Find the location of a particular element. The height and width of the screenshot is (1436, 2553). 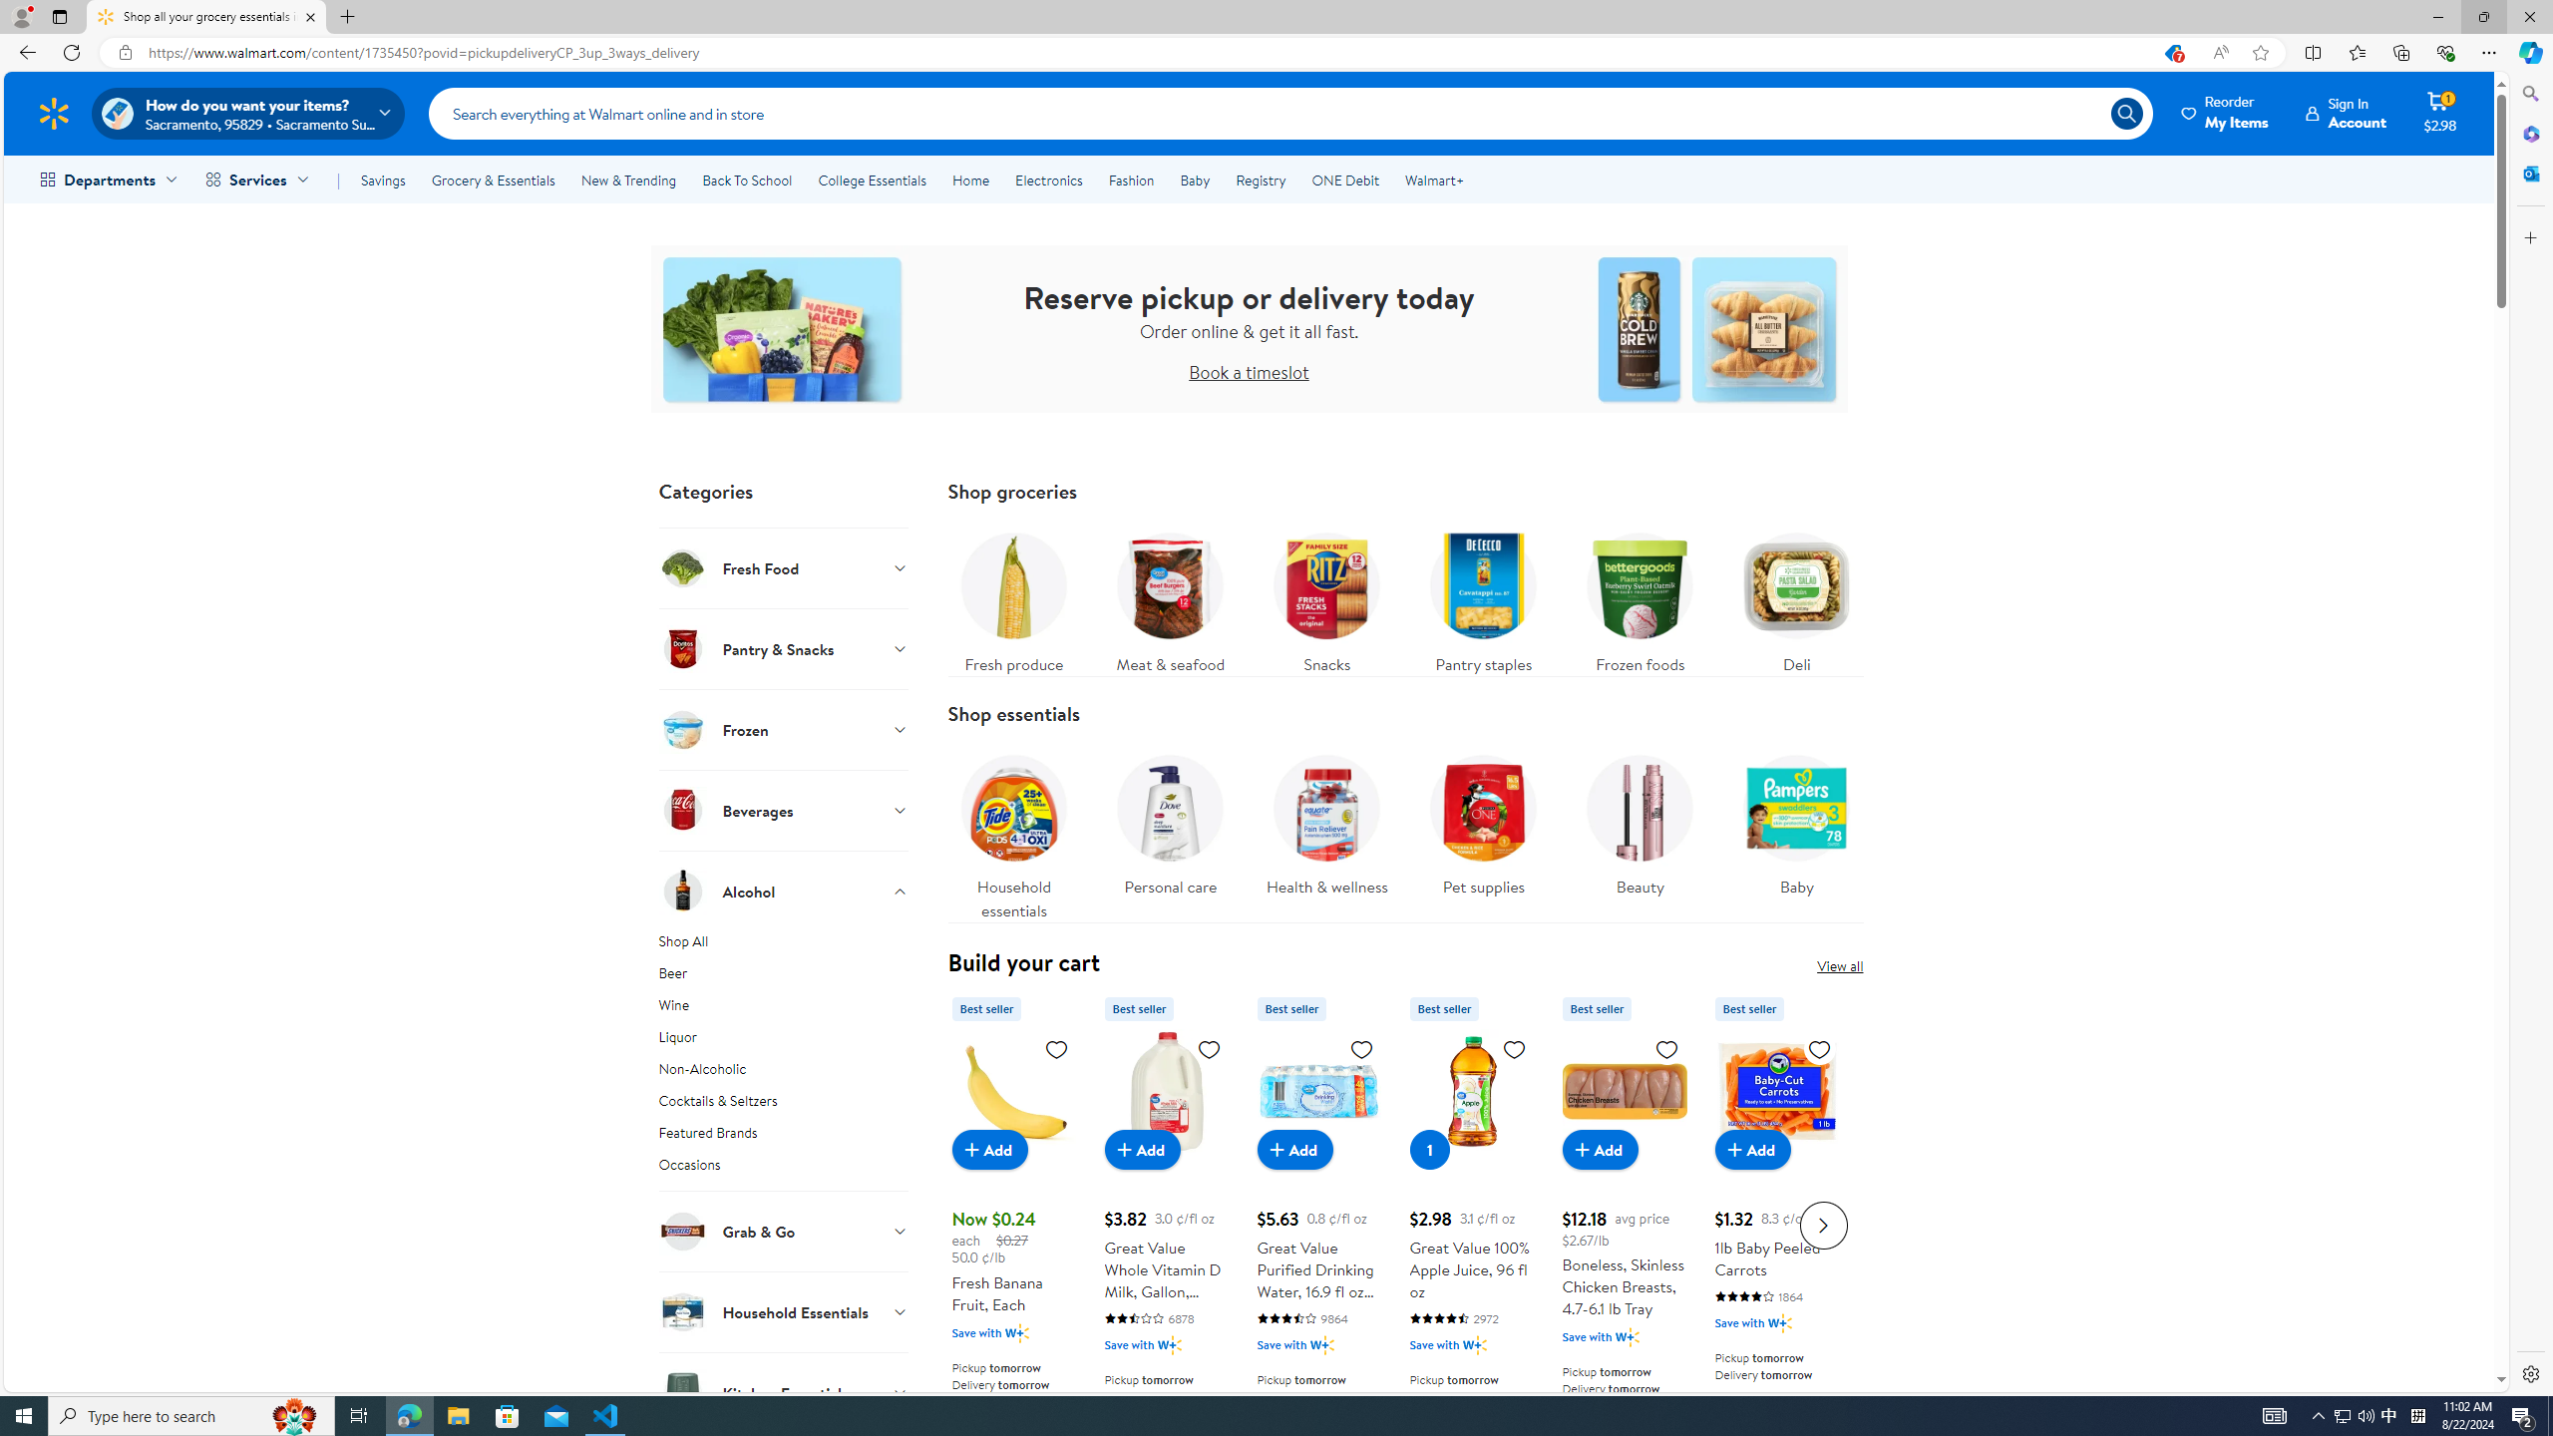

Beer is located at coordinates (784, 977).